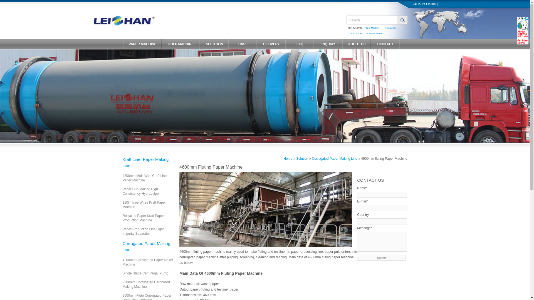 The height and width of the screenshot is (300, 534). I want to click on PAPER MACHINE, so click(142, 44).